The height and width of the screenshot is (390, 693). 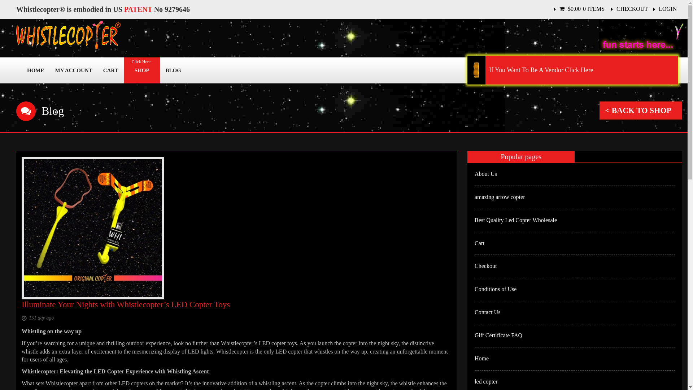 What do you see at coordinates (585, 9) in the screenshot?
I see `View your shopping cart` at bounding box center [585, 9].